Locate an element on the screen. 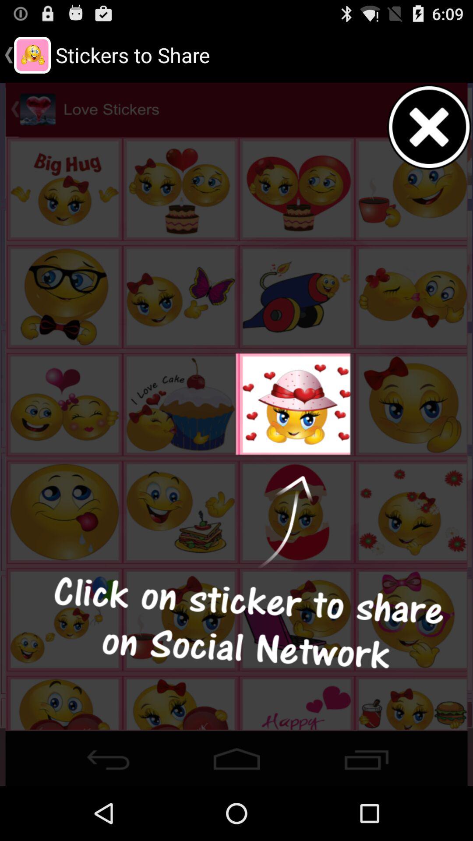  cancel button is located at coordinates (430, 127).